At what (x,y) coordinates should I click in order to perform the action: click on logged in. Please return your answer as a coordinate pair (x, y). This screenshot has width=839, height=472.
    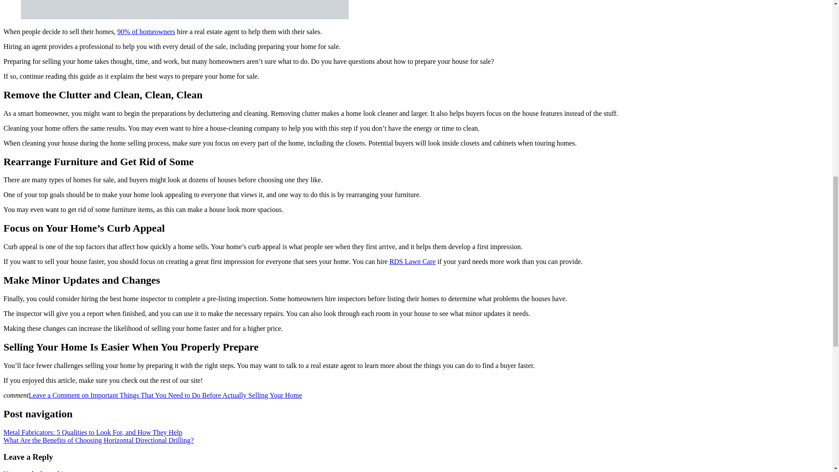
    Looking at the image, I should click on (53, 471).